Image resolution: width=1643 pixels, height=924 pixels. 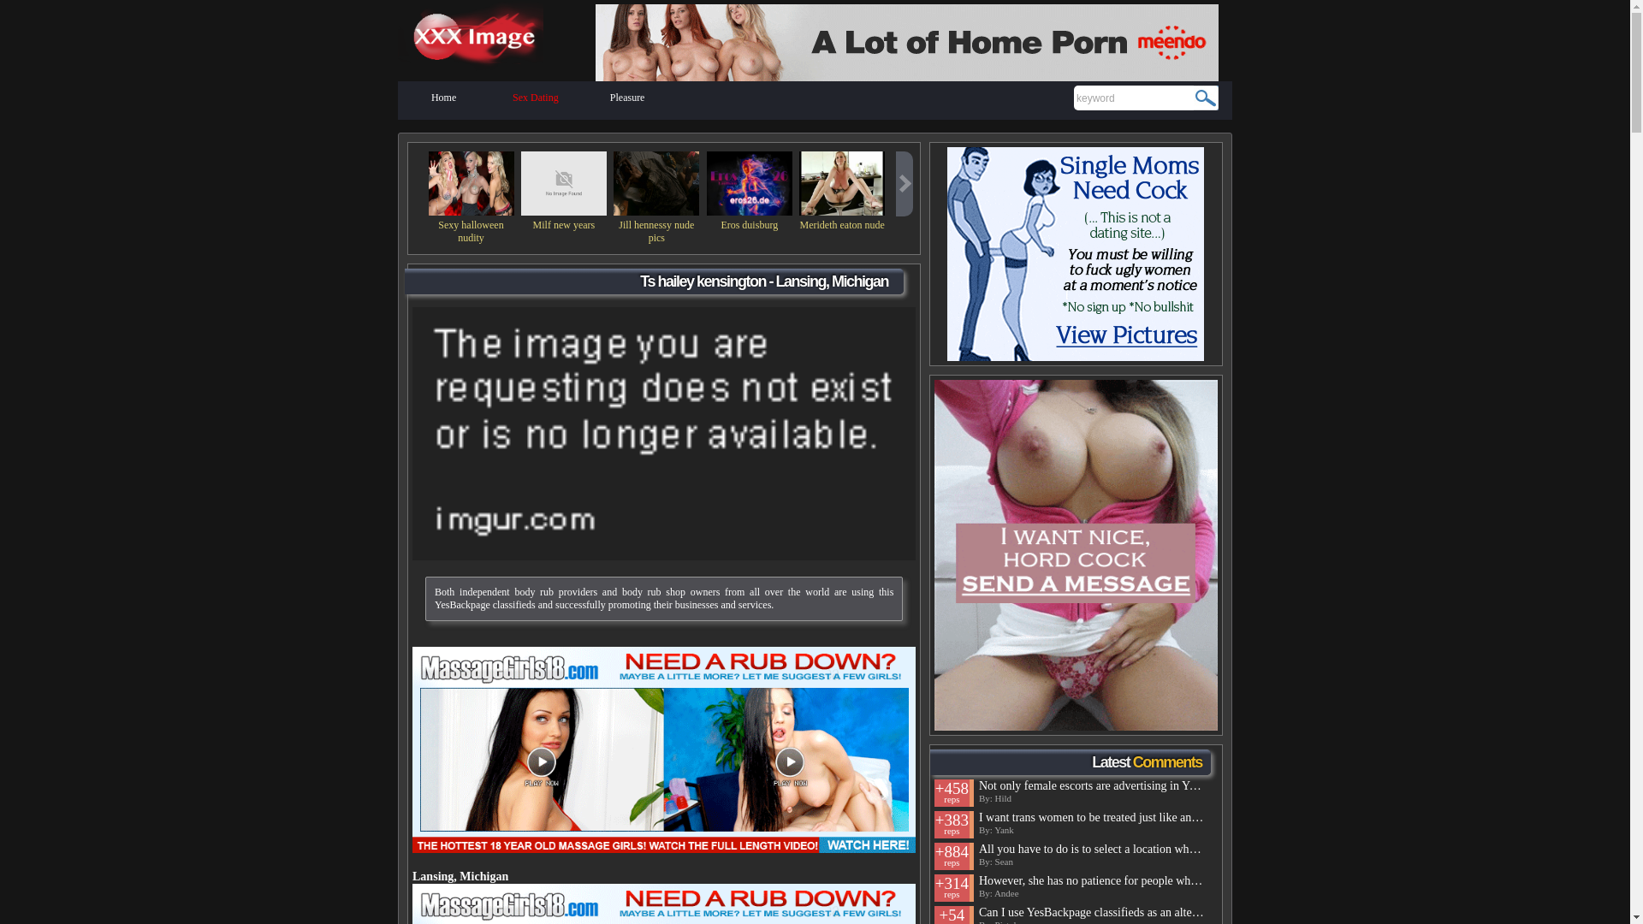 I want to click on Kensington ts hailey Transgender porn, so click(x=663, y=749).